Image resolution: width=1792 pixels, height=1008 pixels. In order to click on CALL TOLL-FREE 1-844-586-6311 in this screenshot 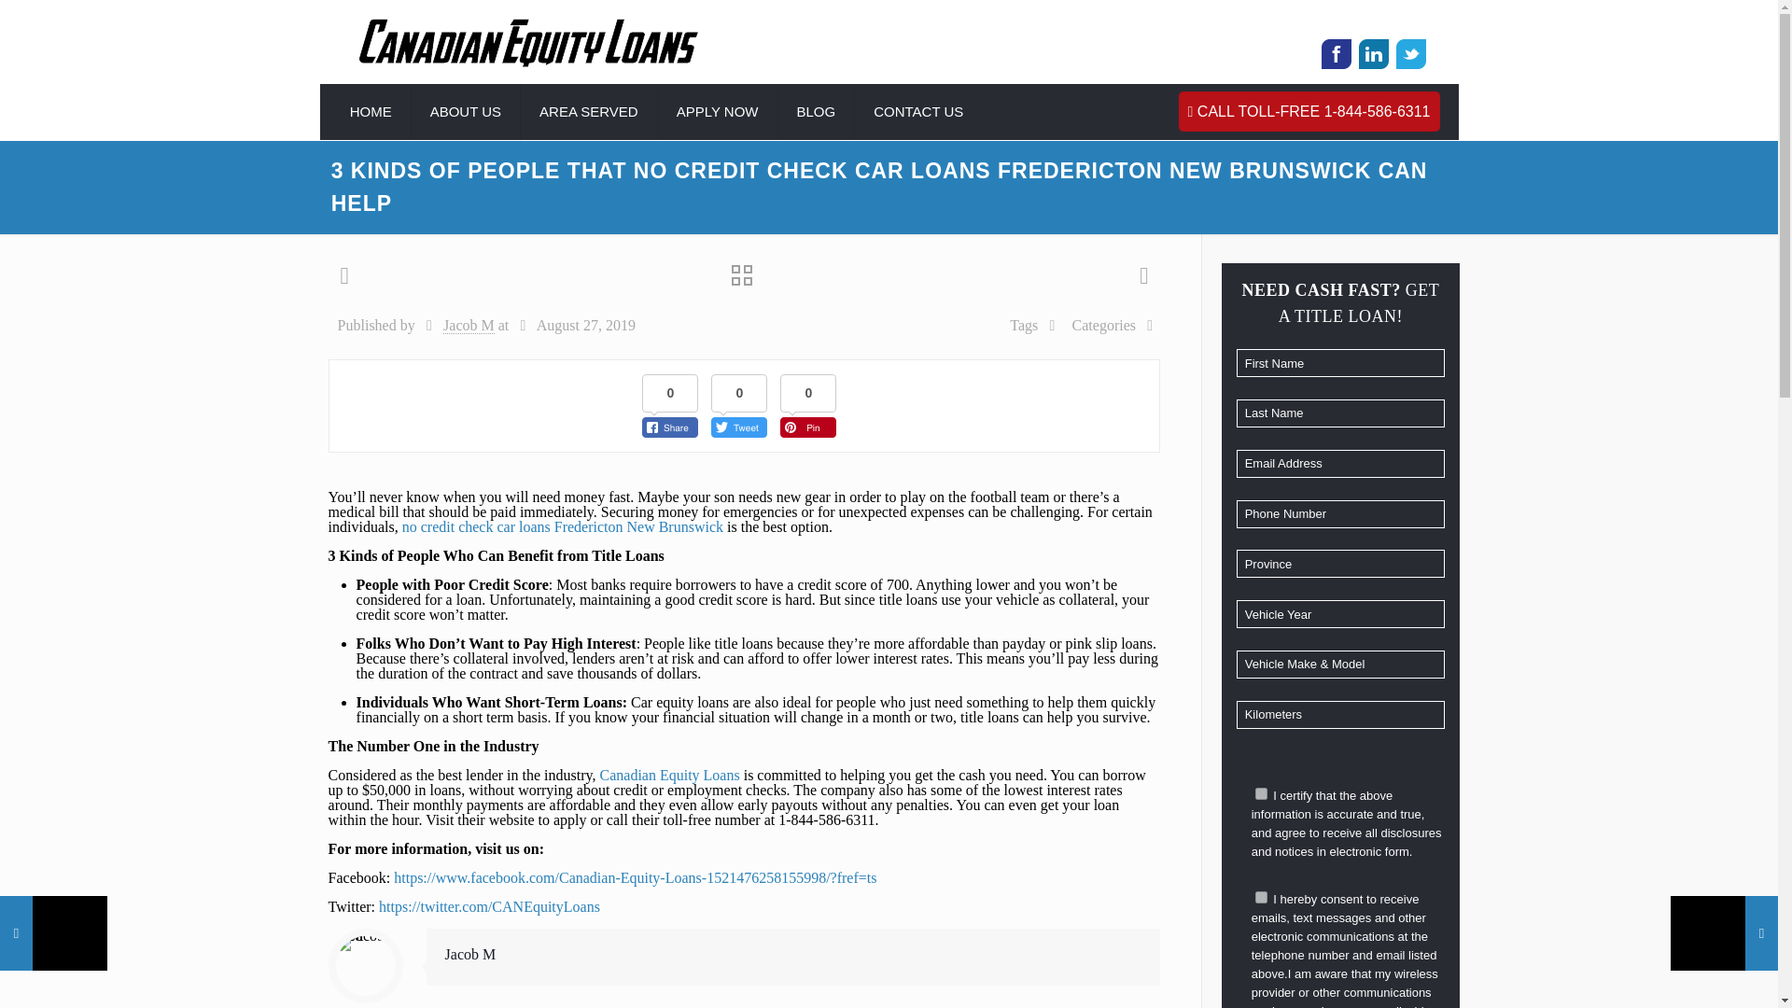, I will do `click(1309, 112)`.